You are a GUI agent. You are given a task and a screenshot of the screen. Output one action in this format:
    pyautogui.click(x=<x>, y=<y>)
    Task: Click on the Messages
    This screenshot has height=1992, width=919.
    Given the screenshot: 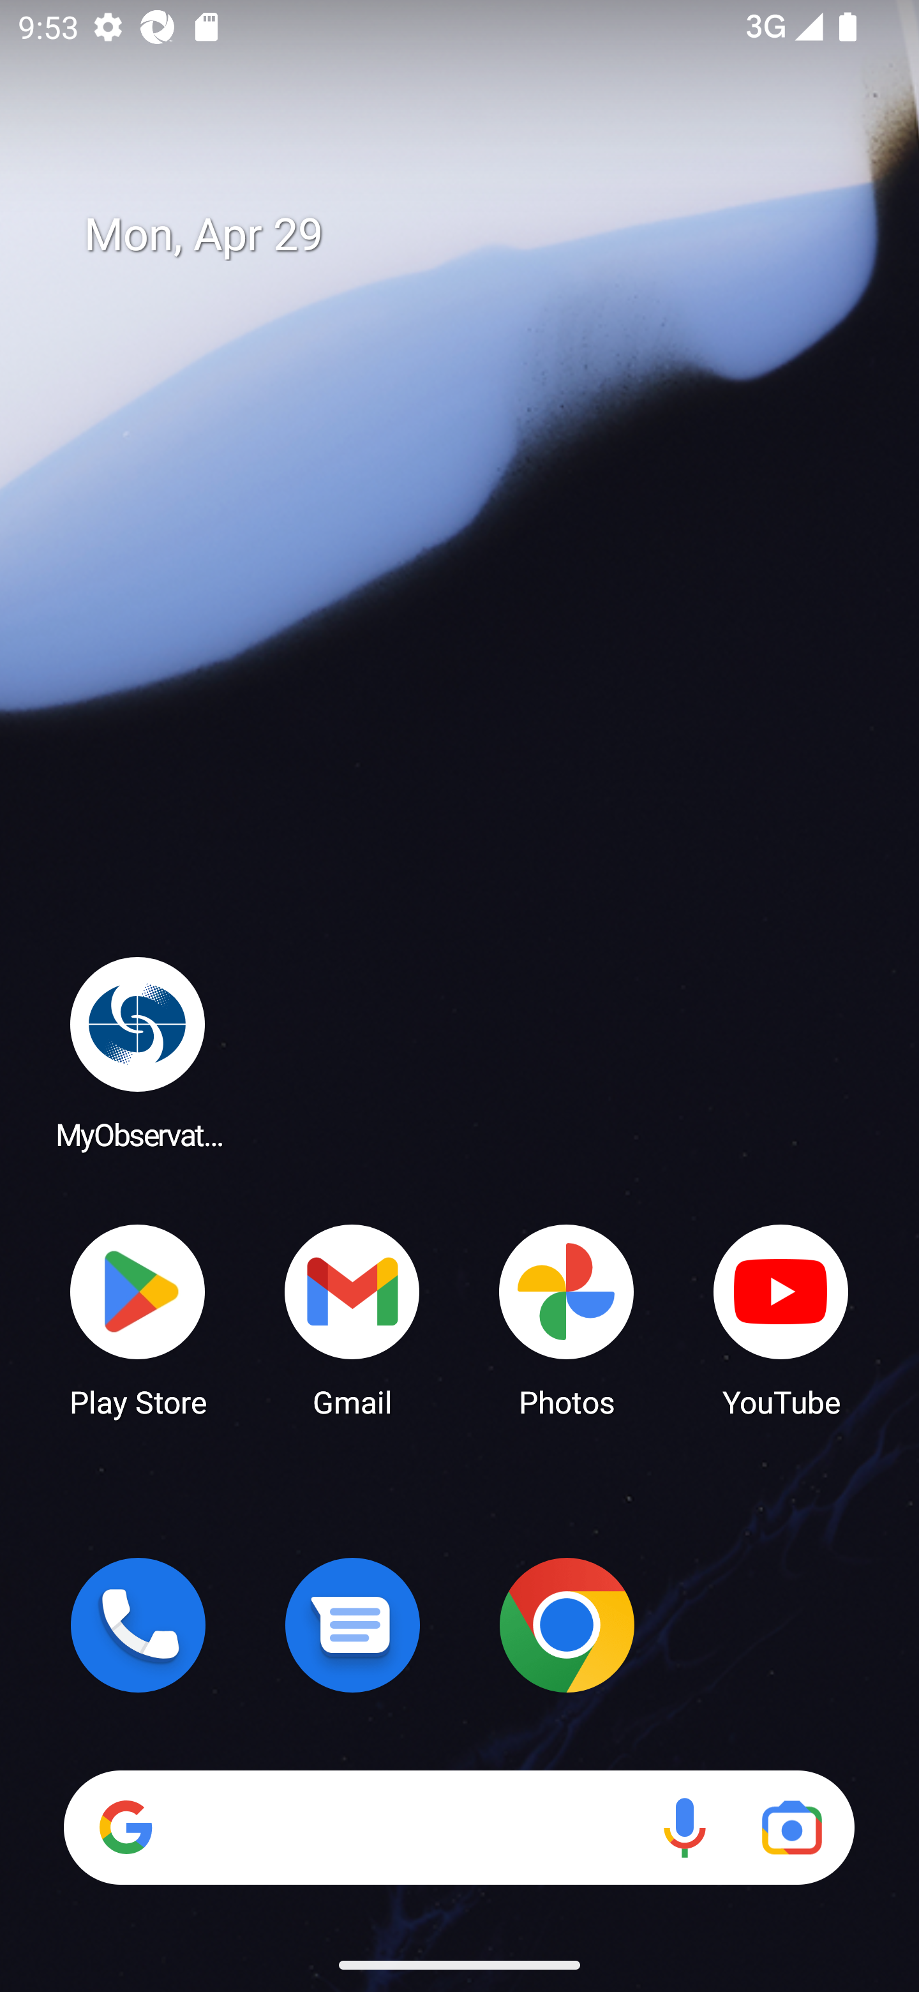 What is the action you would take?
    pyautogui.click(x=352, y=1625)
    